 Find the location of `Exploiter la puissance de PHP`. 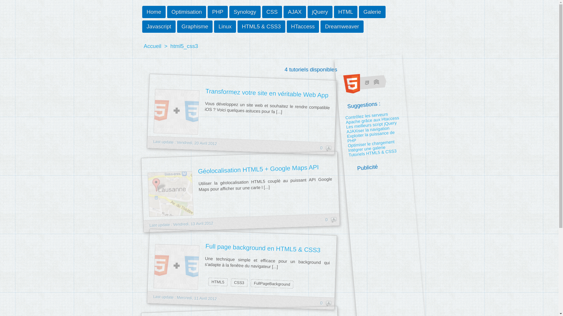

Exploiter la puissance de PHP is located at coordinates (371, 135).